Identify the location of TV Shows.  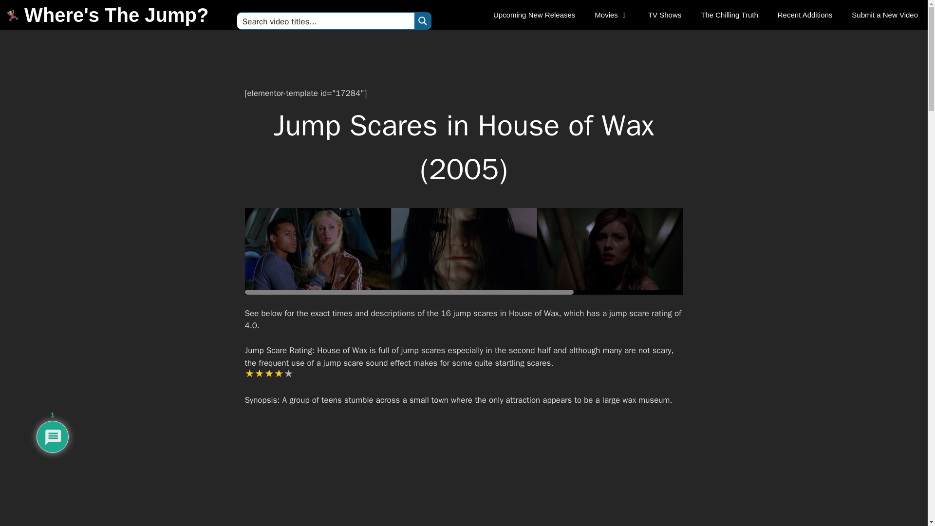
(664, 15).